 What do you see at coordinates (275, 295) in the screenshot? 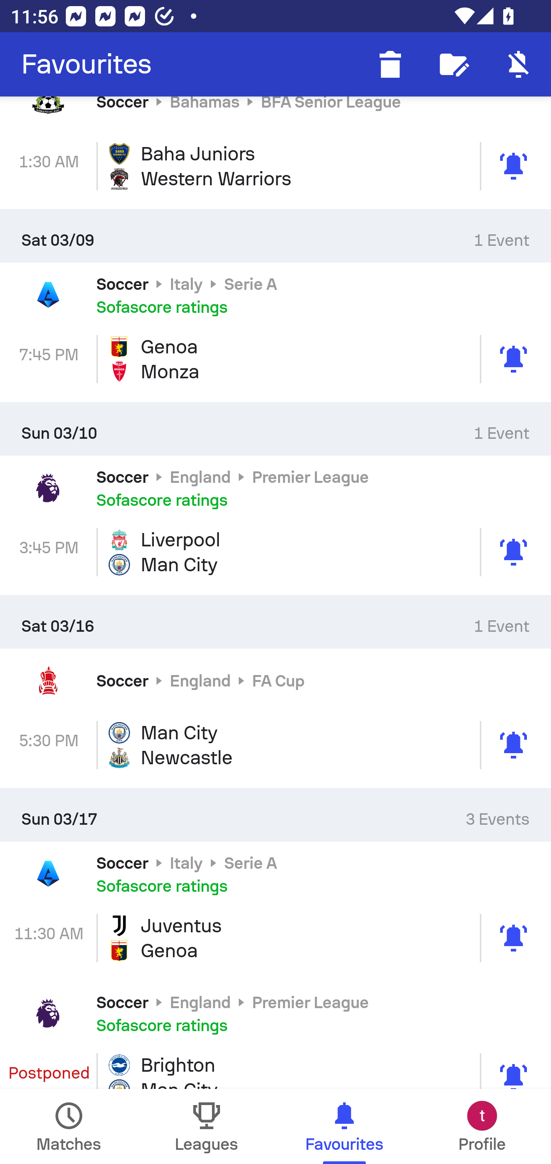
I see `Soccer Italy Serie A Sofascore ratings` at bounding box center [275, 295].